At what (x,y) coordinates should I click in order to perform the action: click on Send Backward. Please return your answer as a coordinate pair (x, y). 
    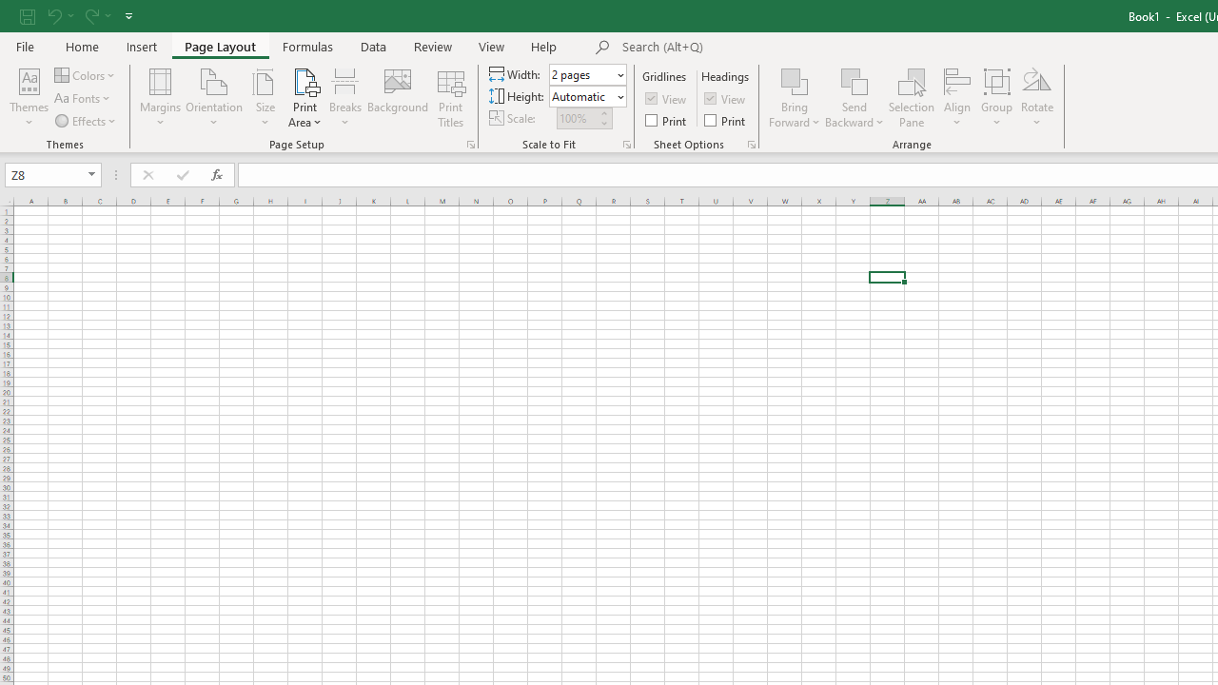
    Looking at the image, I should click on (855, 80).